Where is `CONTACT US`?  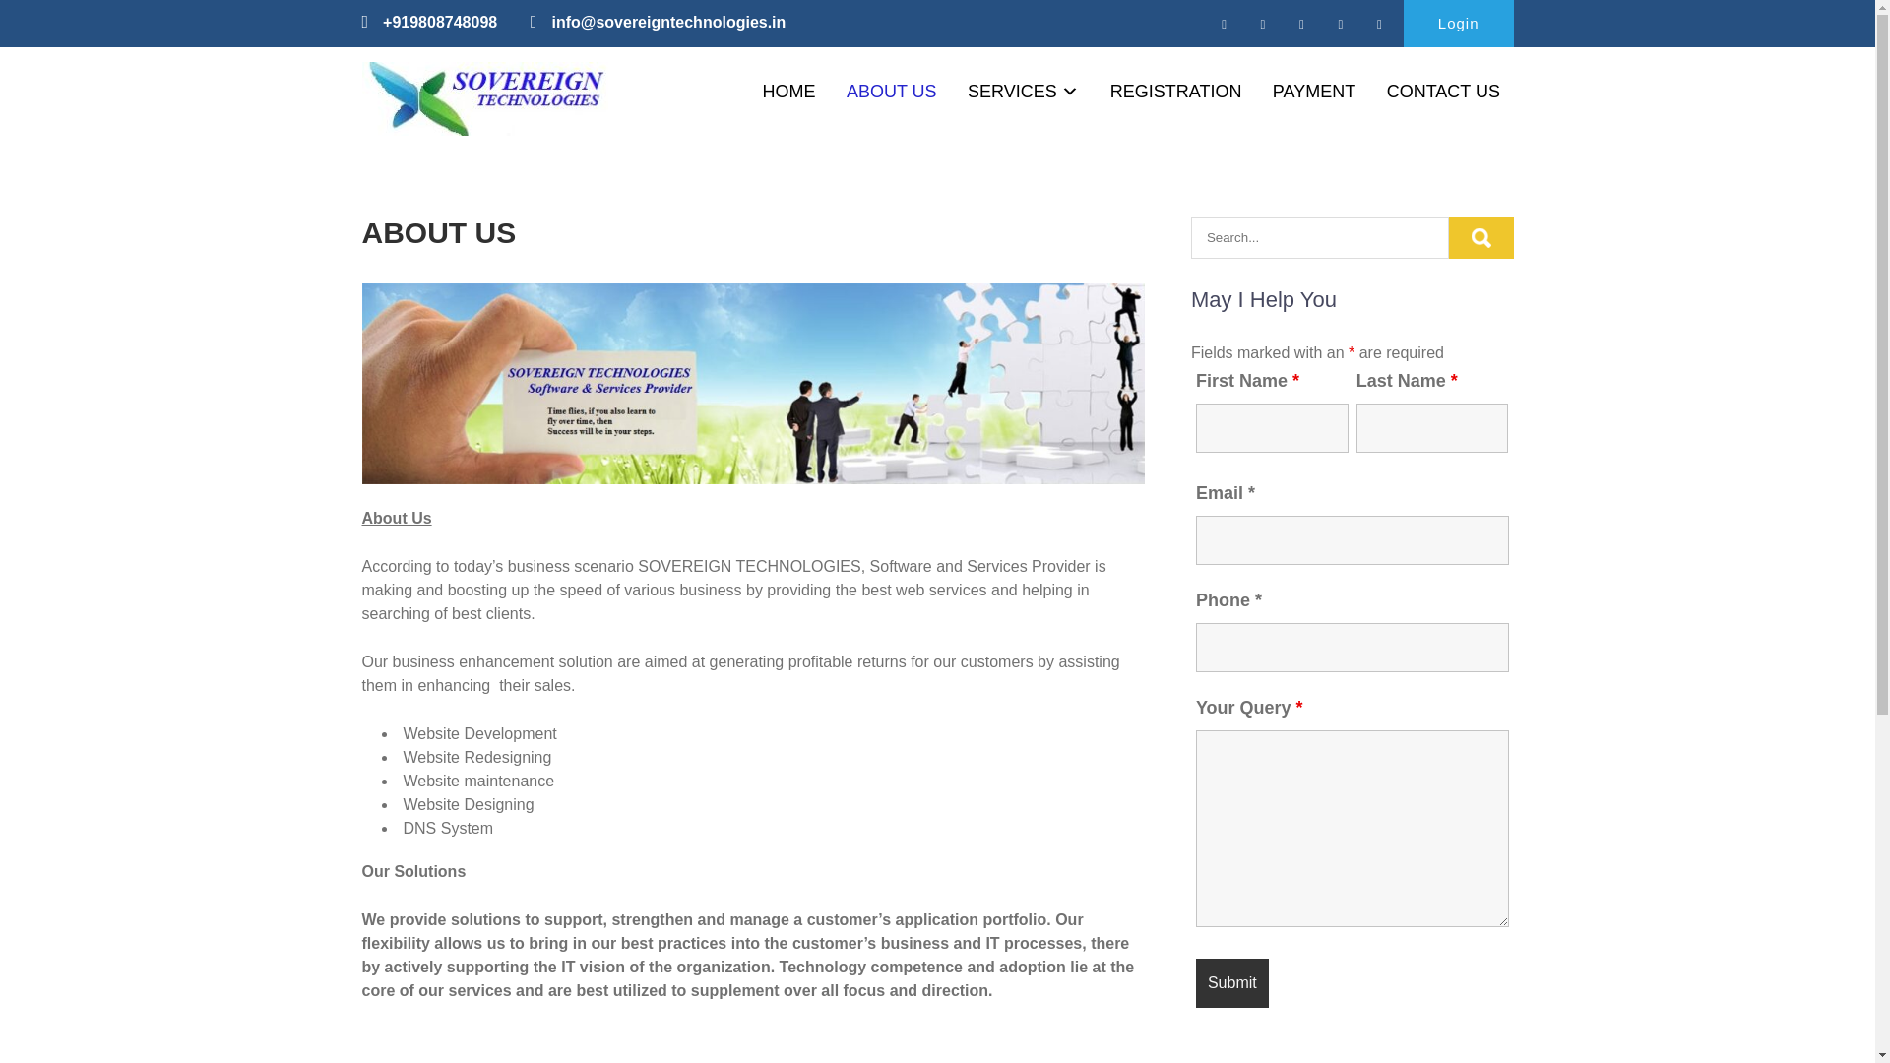 CONTACT US is located at coordinates (1443, 92).